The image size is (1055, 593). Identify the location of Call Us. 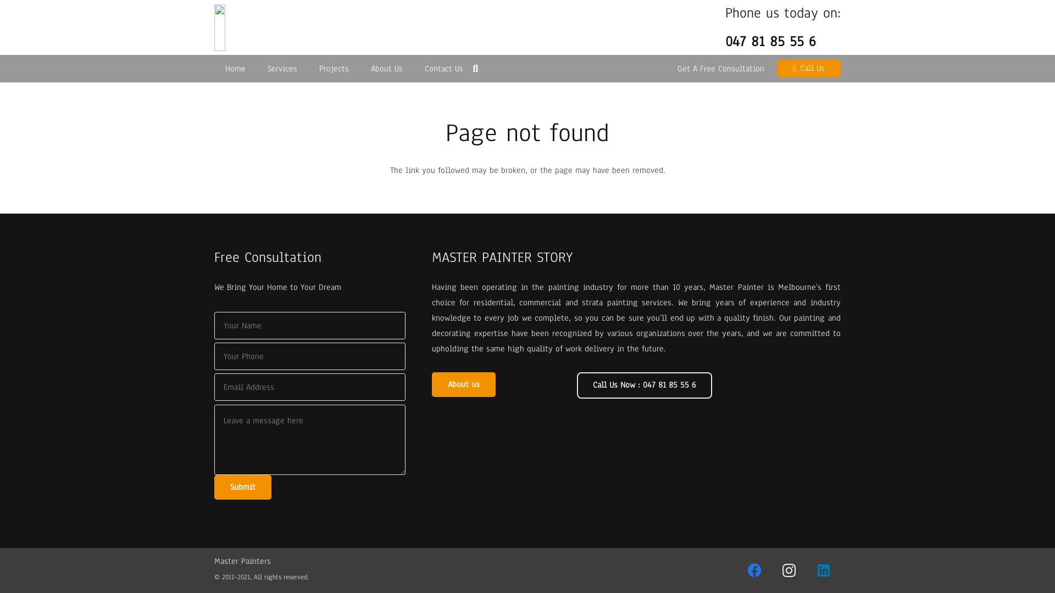
(809, 69).